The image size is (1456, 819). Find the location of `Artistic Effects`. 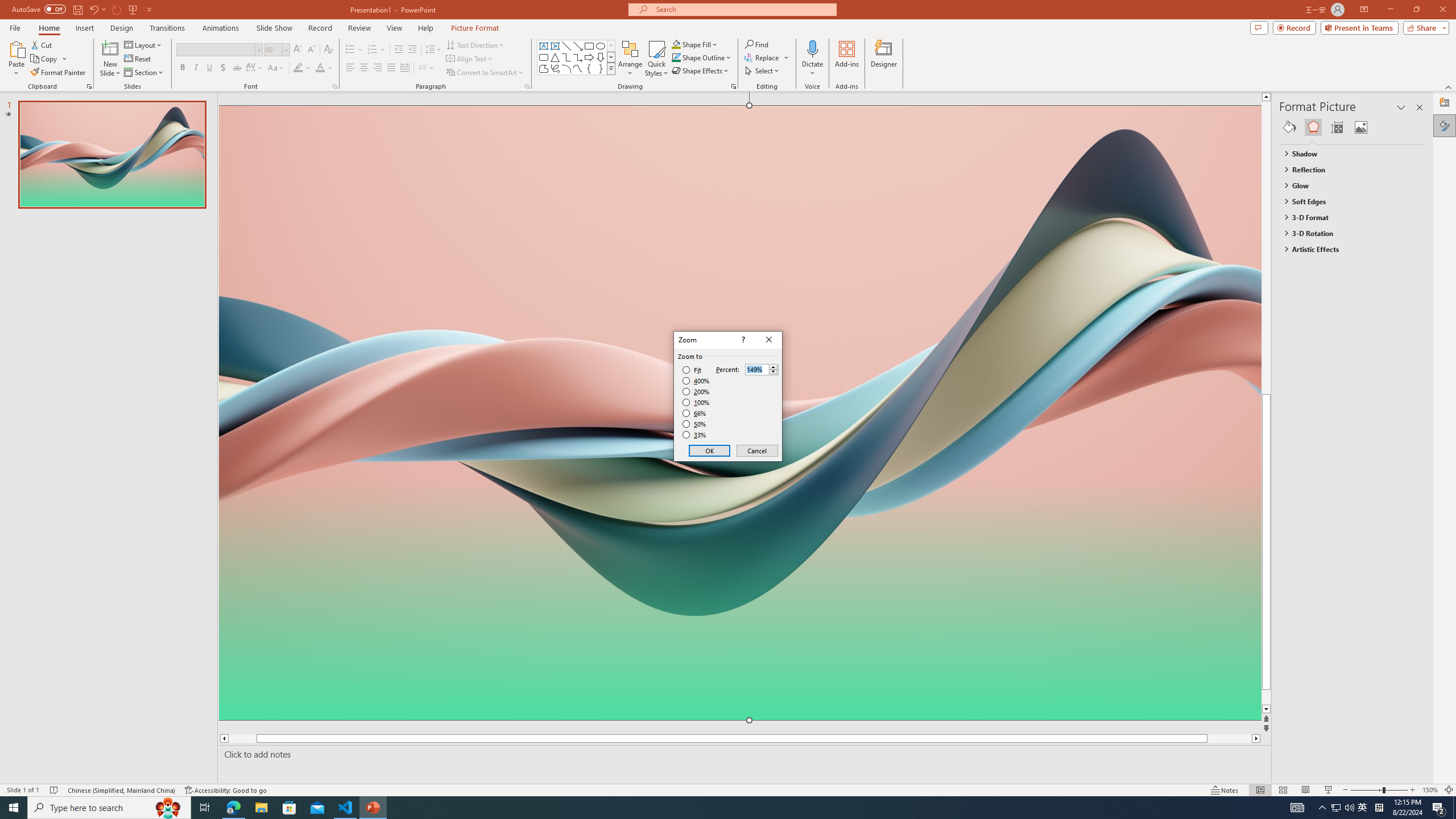

Artistic Effects is located at coordinates (1347, 249).